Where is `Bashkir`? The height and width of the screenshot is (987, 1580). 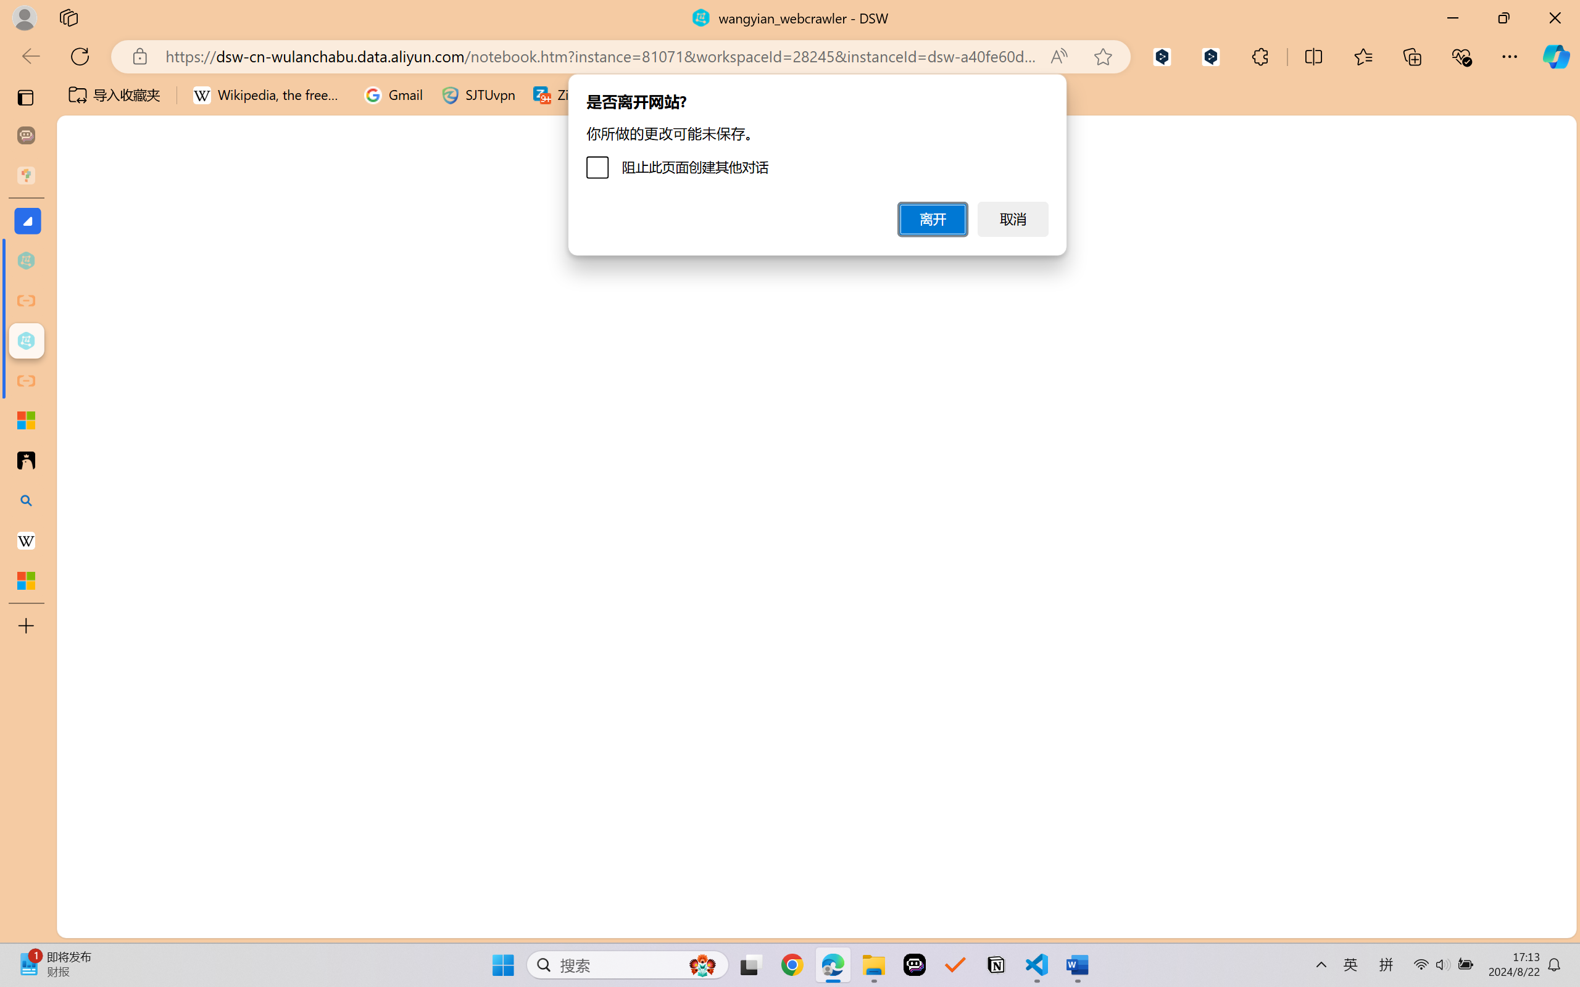
Bashkir is located at coordinates (1446, 437).